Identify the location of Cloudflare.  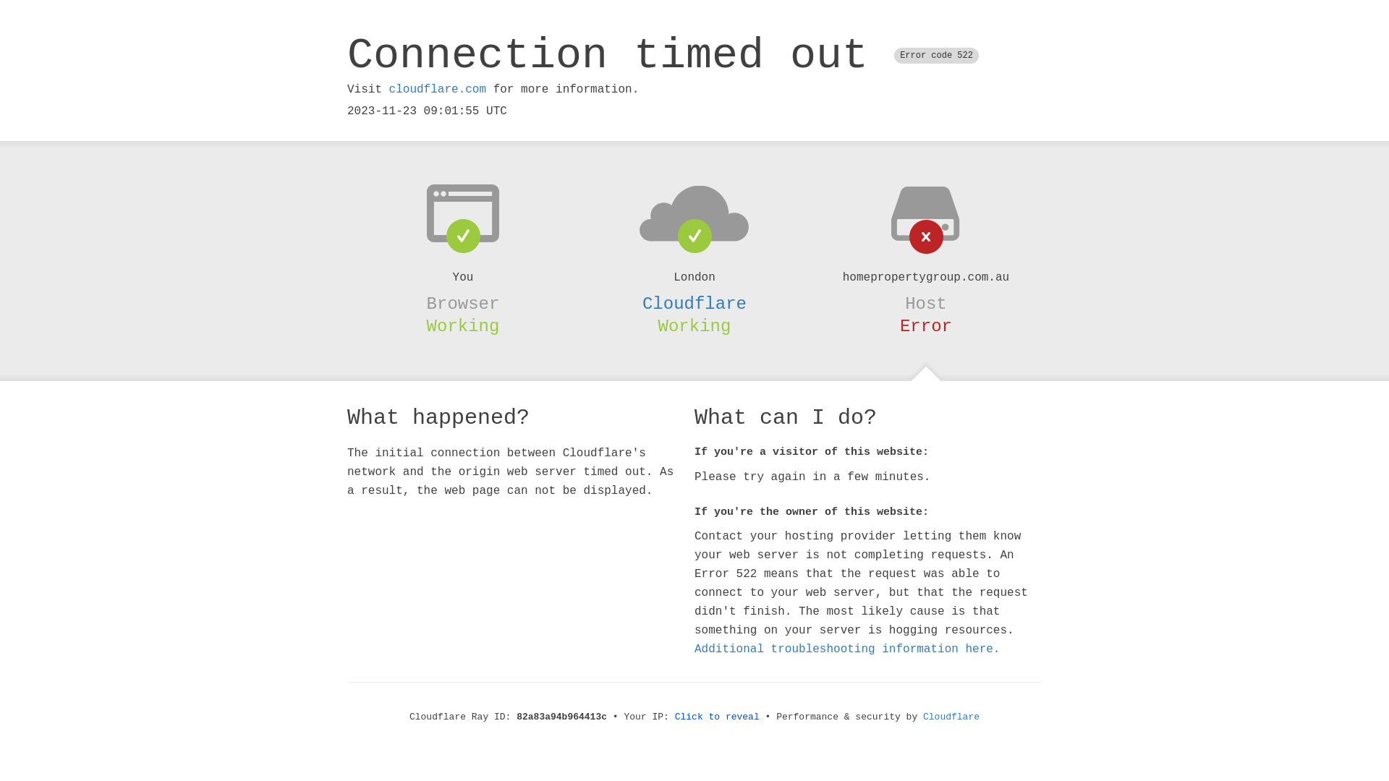
(694, 304).